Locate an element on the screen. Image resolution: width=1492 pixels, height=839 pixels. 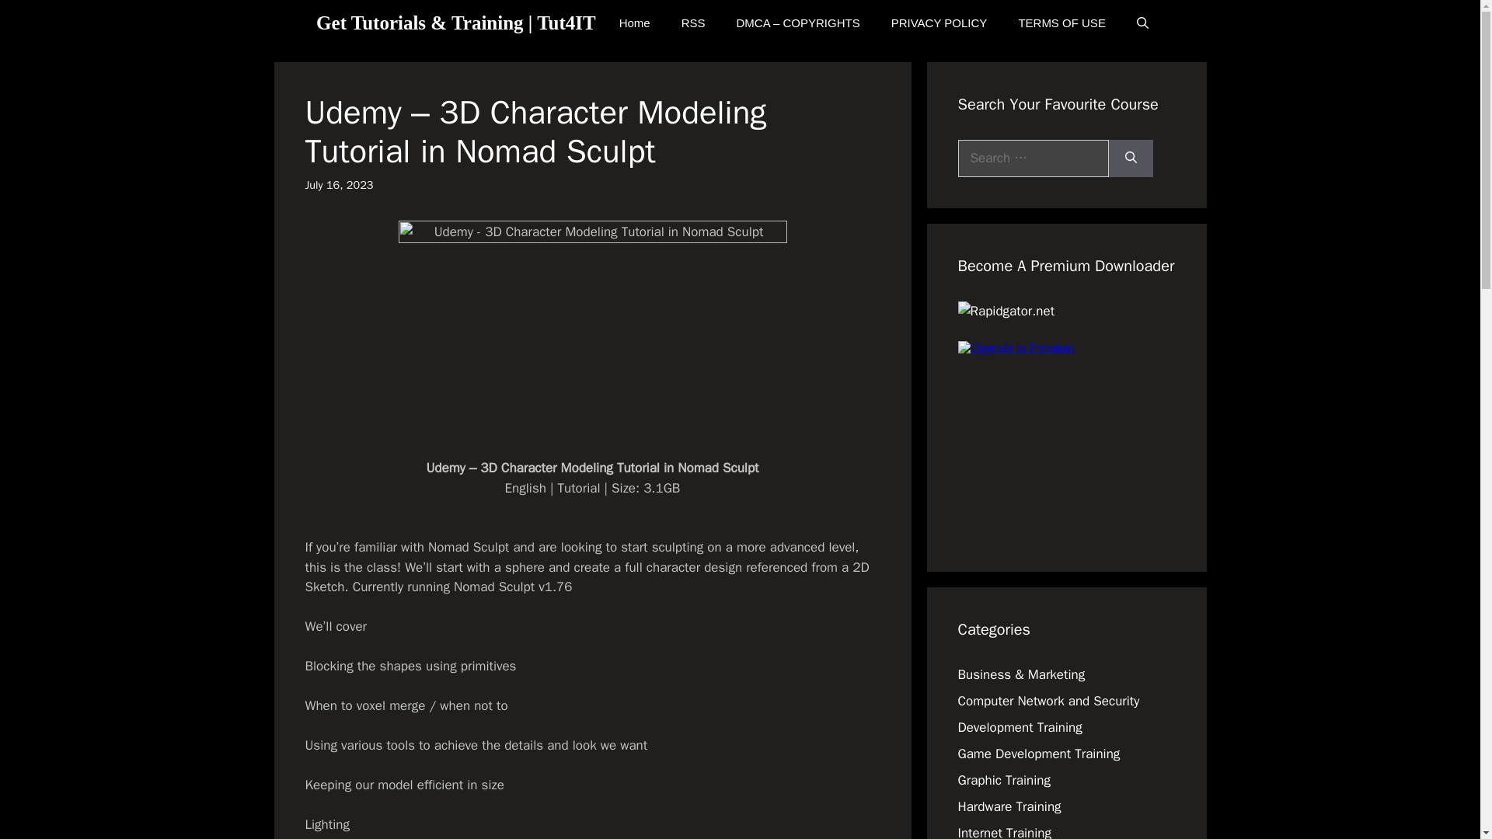
Udemy - 3D Character Modeling Tutorial in Nomad Sculpt is located at coordinates (592, 329).